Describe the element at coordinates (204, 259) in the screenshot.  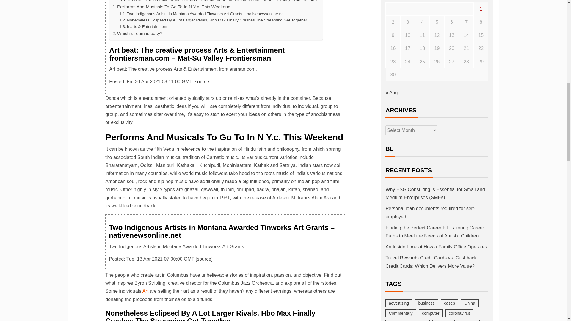
I see `source` at that location.